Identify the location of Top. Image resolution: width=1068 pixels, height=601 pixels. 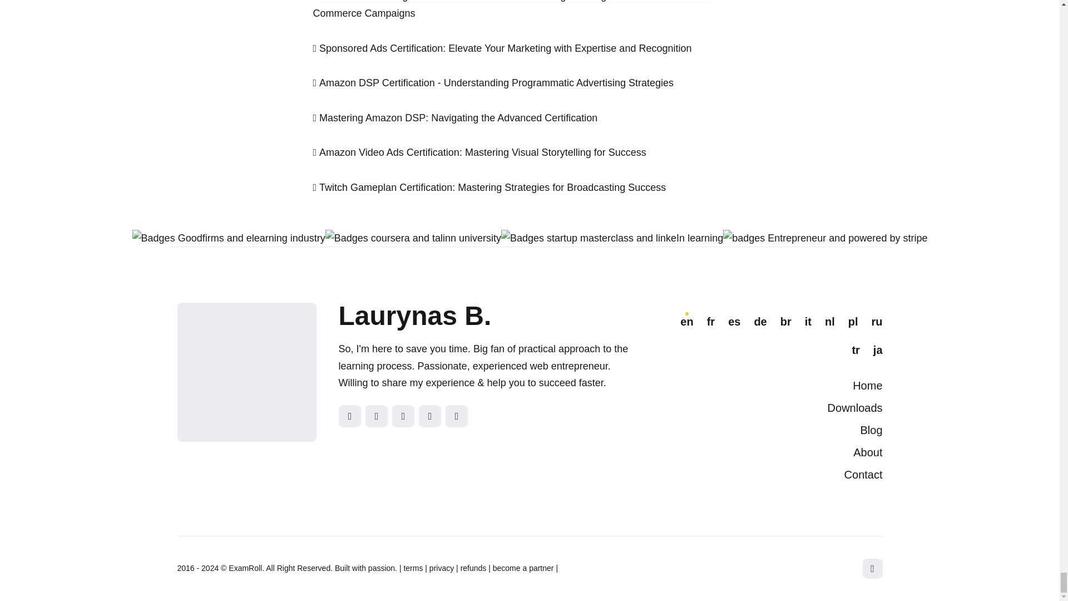
(872, 569).